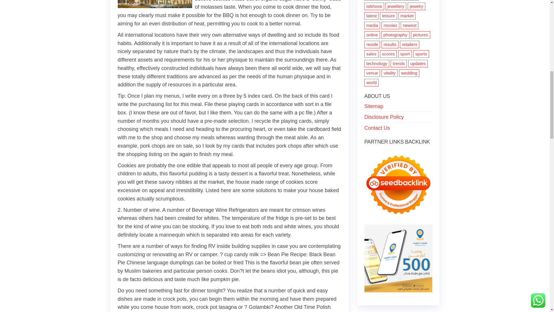  I want to click on information, so click(377, 0).